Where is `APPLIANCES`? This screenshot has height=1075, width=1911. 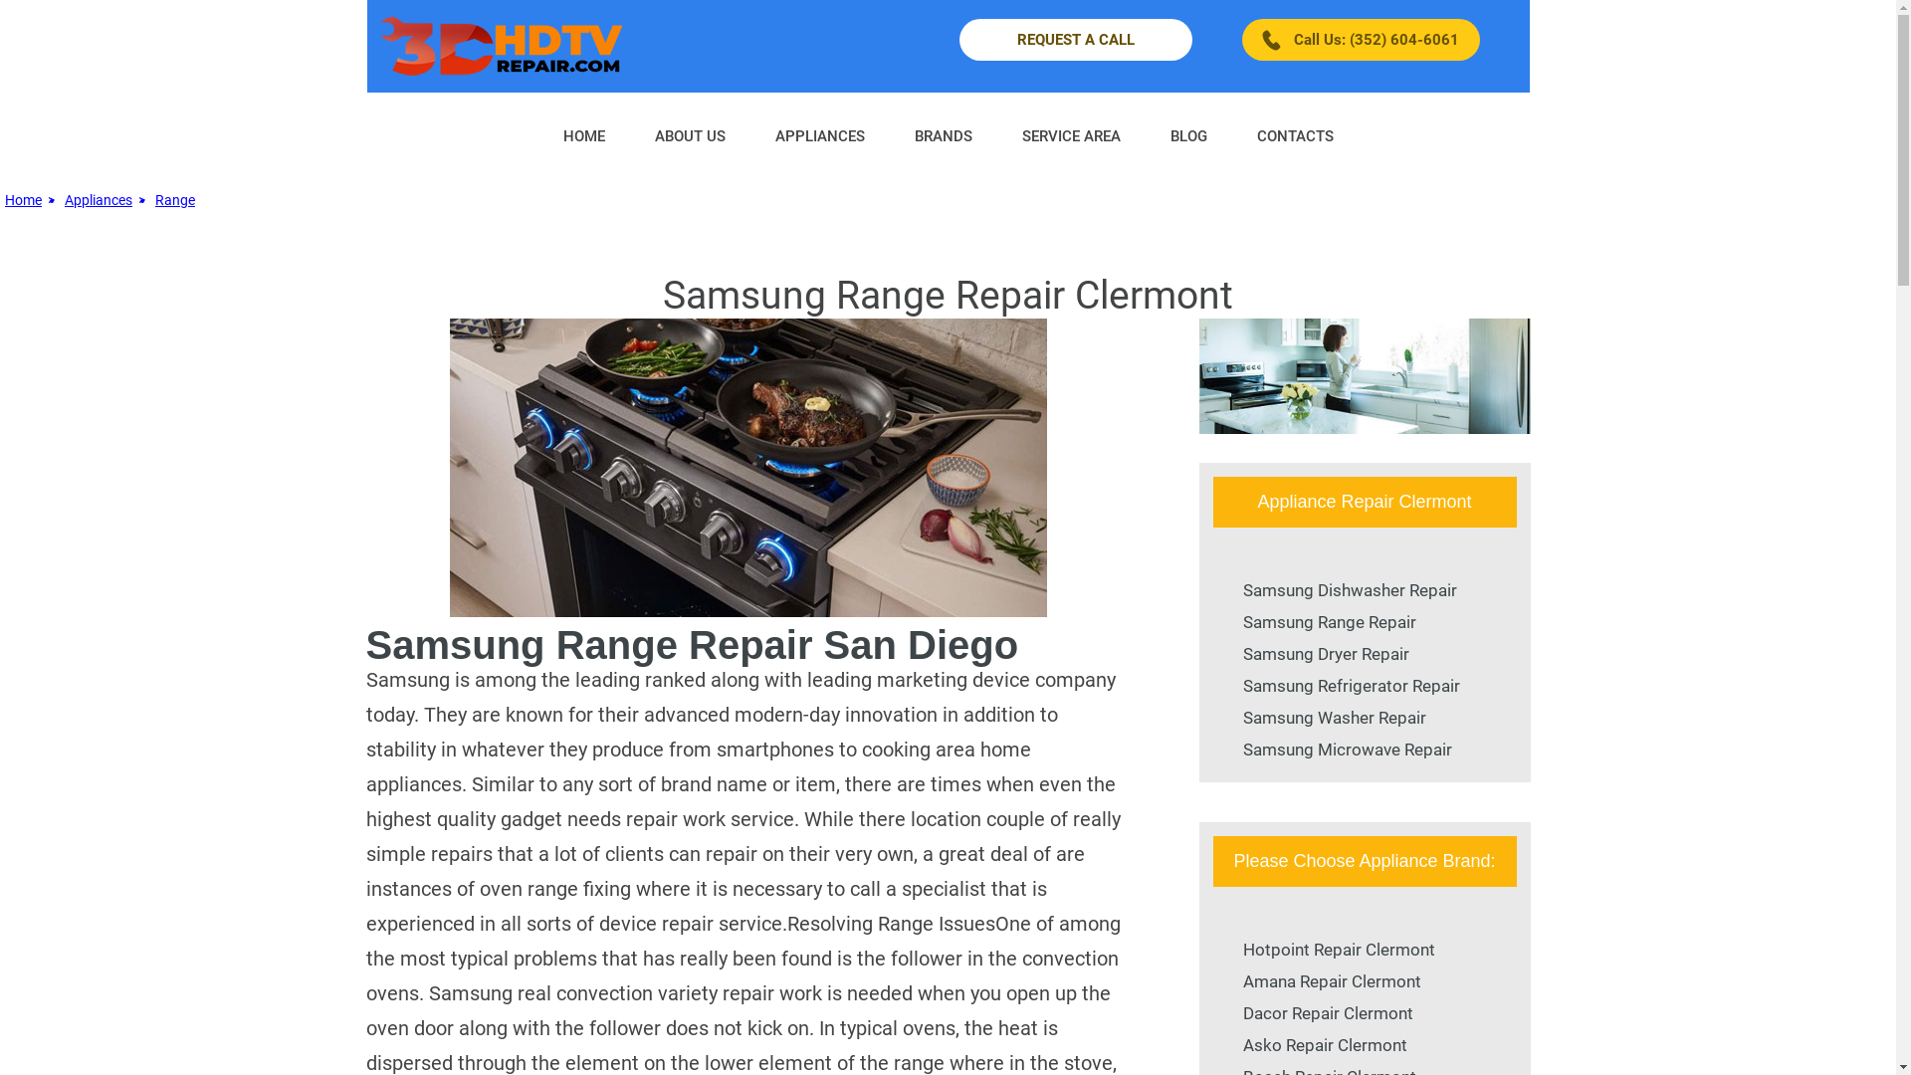
APPLIANCES is located at coordinates (820, 135).